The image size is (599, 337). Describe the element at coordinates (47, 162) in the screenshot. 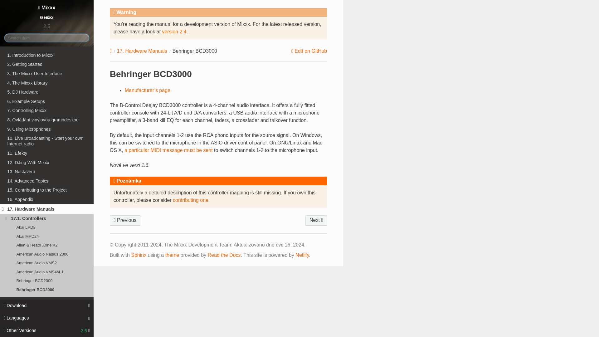

I see `12. DJing With Mixxx` at that location.